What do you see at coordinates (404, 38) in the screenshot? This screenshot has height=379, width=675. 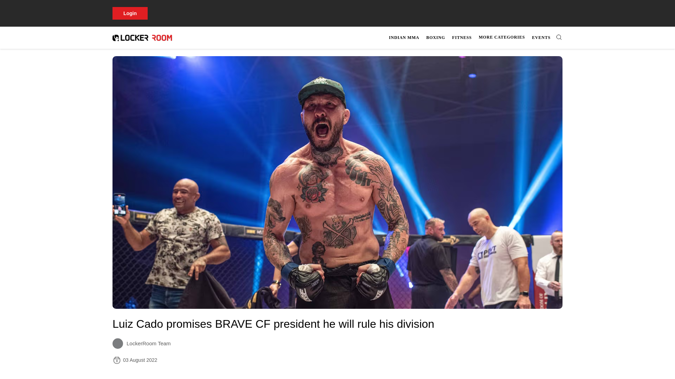 I see `INDIAN MMA` at bounding box center [404, 38].